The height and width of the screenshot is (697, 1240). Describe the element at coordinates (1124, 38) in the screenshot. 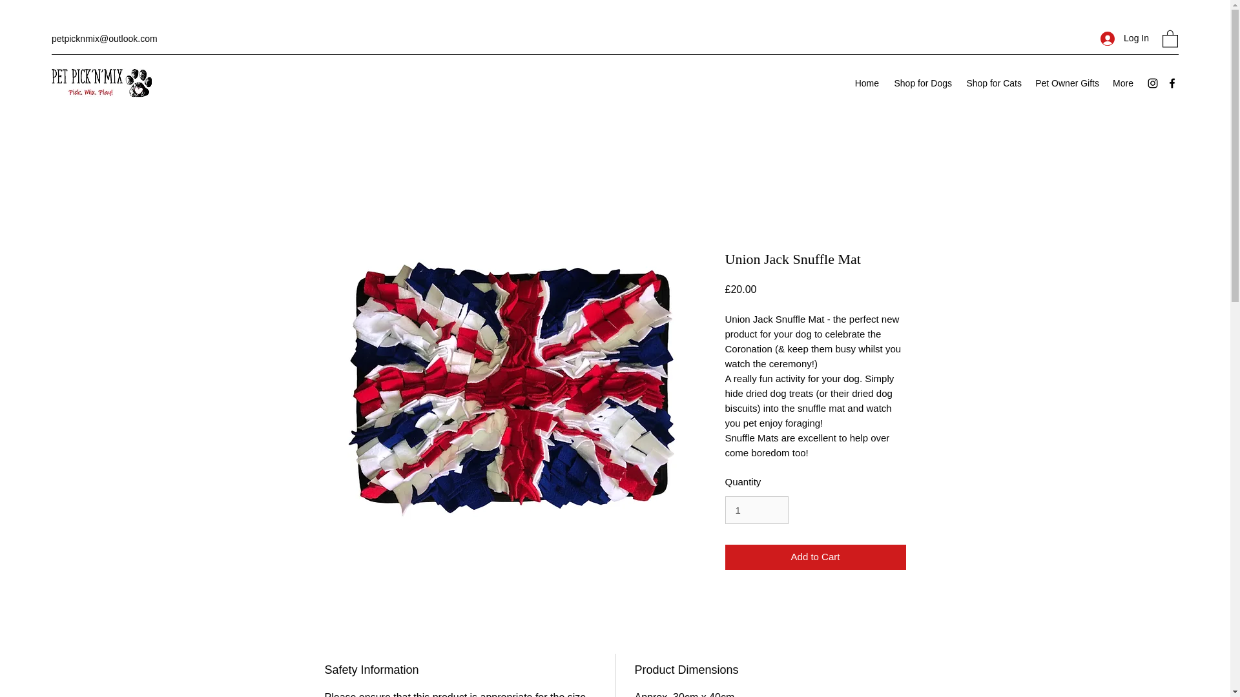

I see `Log In` at that location.